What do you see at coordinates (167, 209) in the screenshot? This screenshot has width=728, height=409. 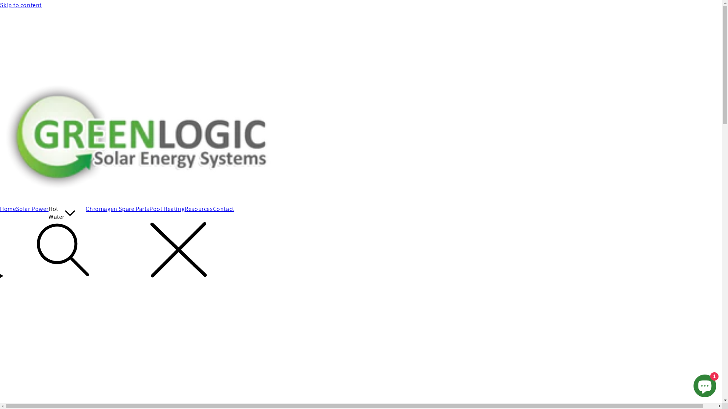 I see `Pool Heating` at bounding box center [167, 209].